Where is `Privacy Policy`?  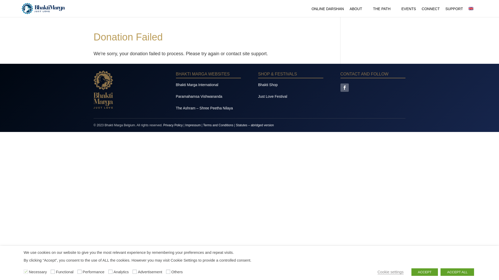 Privacy Policy is located at coordinates (173, 125).